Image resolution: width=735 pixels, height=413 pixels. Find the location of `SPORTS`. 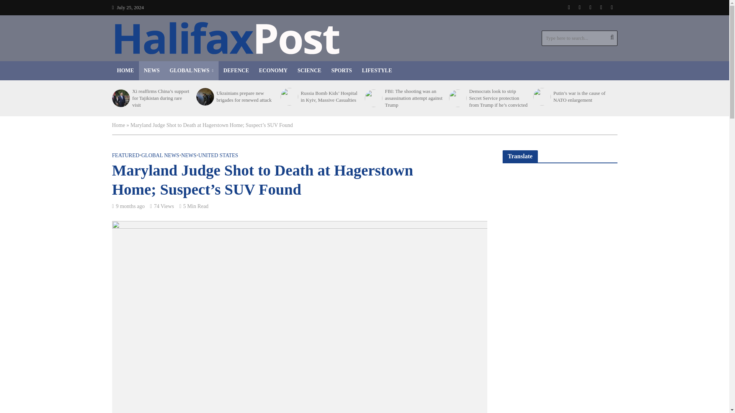

SPORTS is located at coordinates (341, 70).